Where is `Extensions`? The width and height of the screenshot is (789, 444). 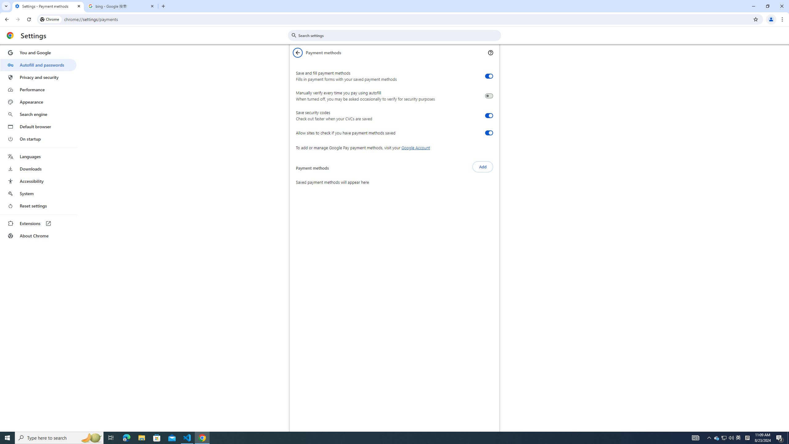 Extensions is located at coordinates (38, 223).